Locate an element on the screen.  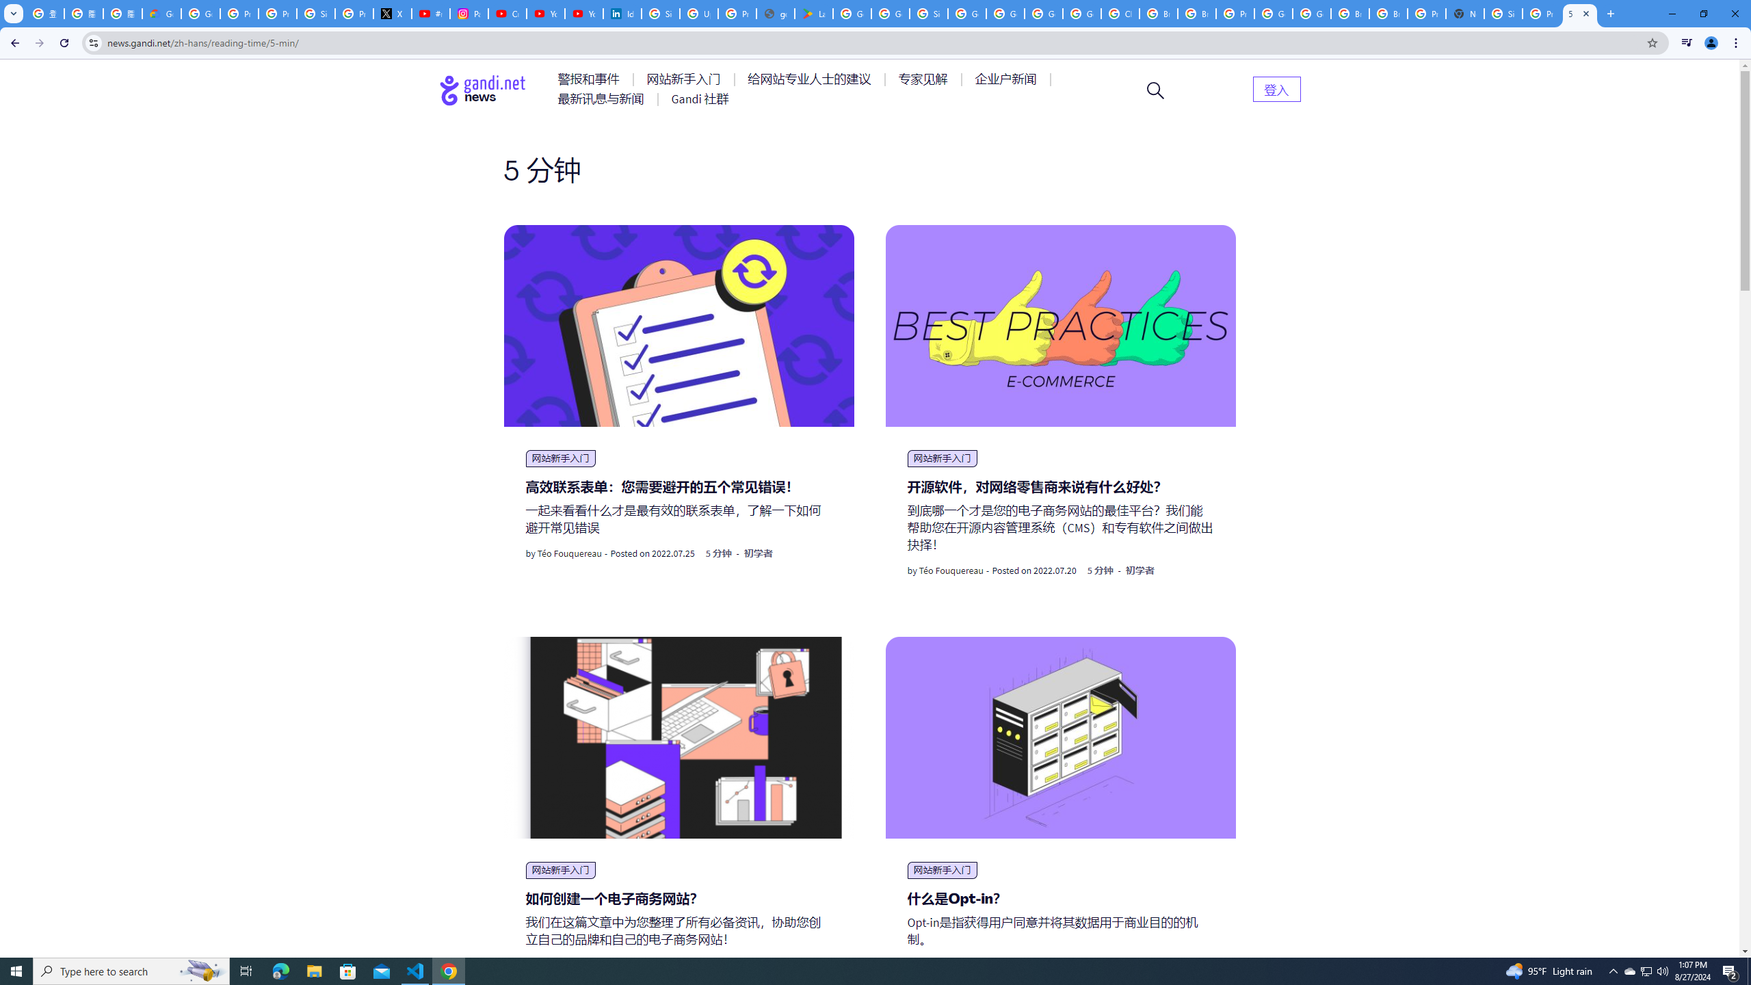
Browse Chrome as a guest - Computer - Google Chrome Help is located at coordinates (1388, 14).